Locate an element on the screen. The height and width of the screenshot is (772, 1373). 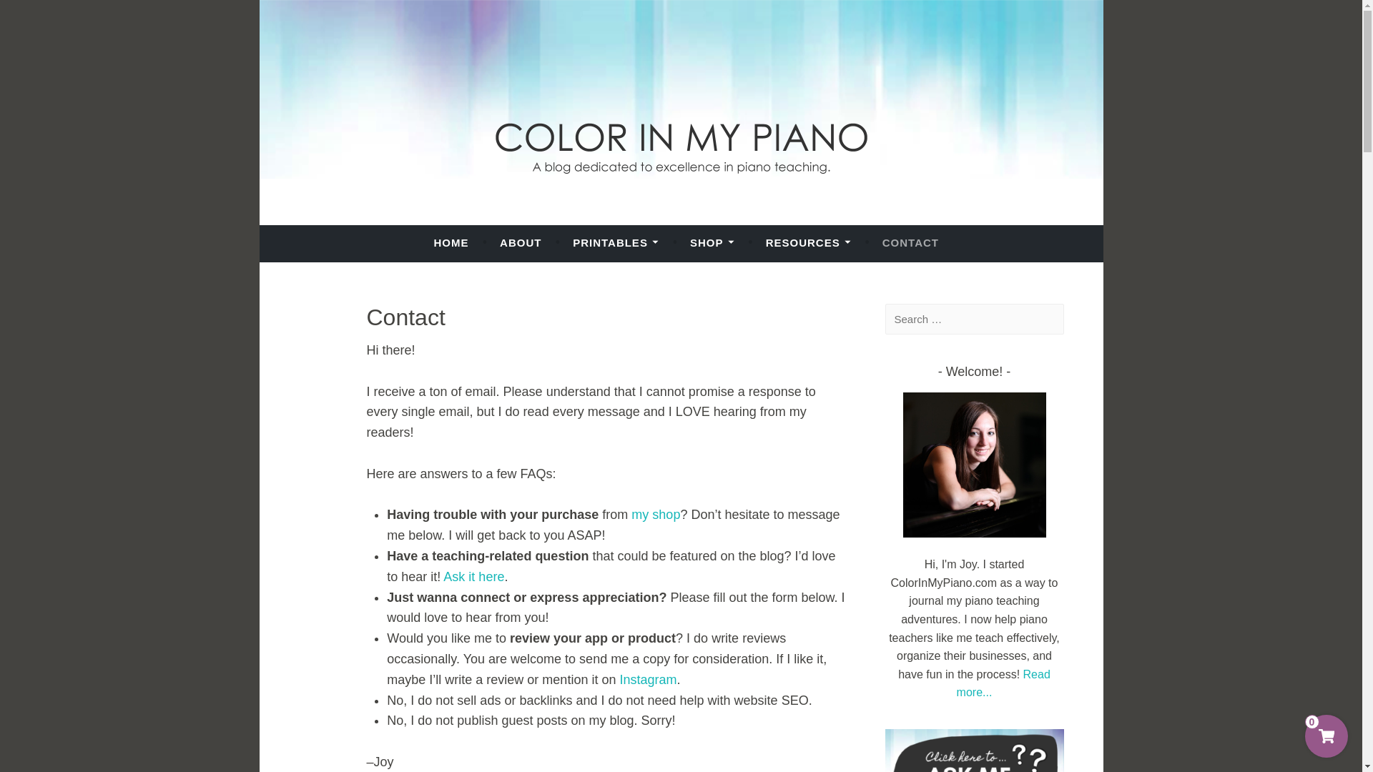
CONTACT is located at coordinates (911, 242).